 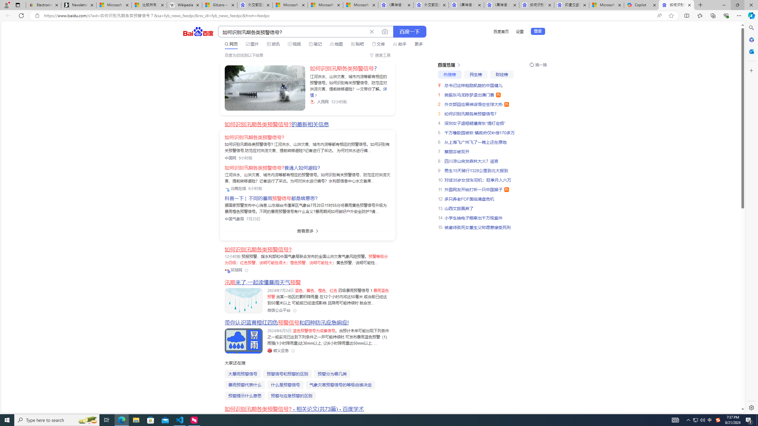 What do you see at coordinates (641, 5) in the screenshot?
I see `Copilot` at bounding box center [641, 5].